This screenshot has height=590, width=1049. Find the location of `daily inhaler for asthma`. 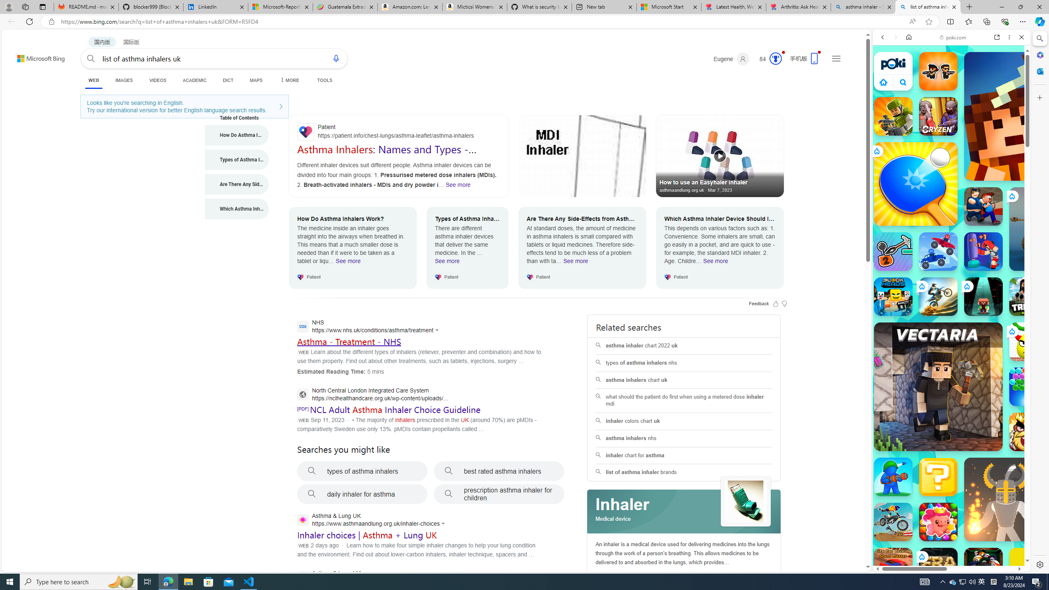

daily inhaler for asthma is located at coordinates (362, 494).